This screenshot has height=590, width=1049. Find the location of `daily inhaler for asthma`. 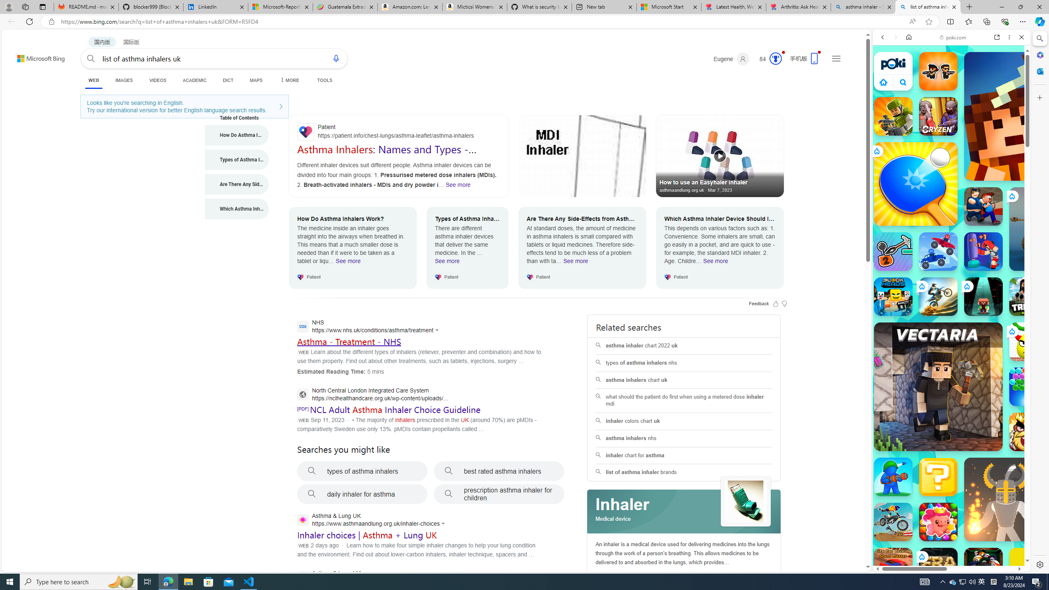

daily inhaler for asthma is located at coordinates (362, 494).